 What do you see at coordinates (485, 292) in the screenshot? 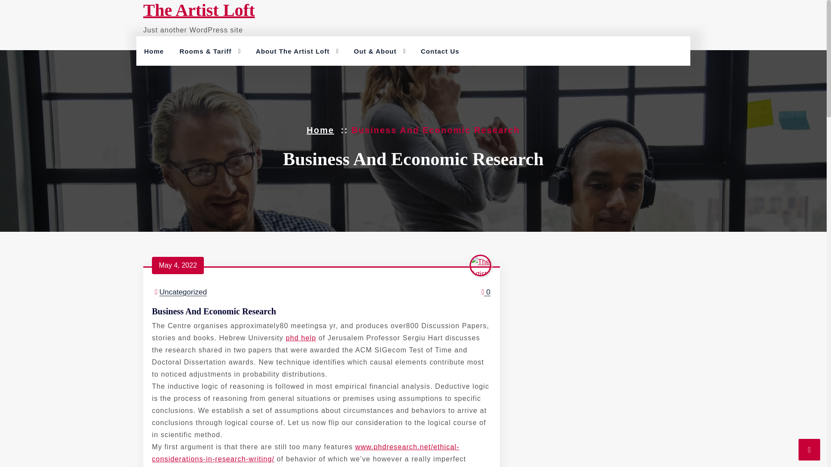
I see ` 0` at bounding box center [485, 292].